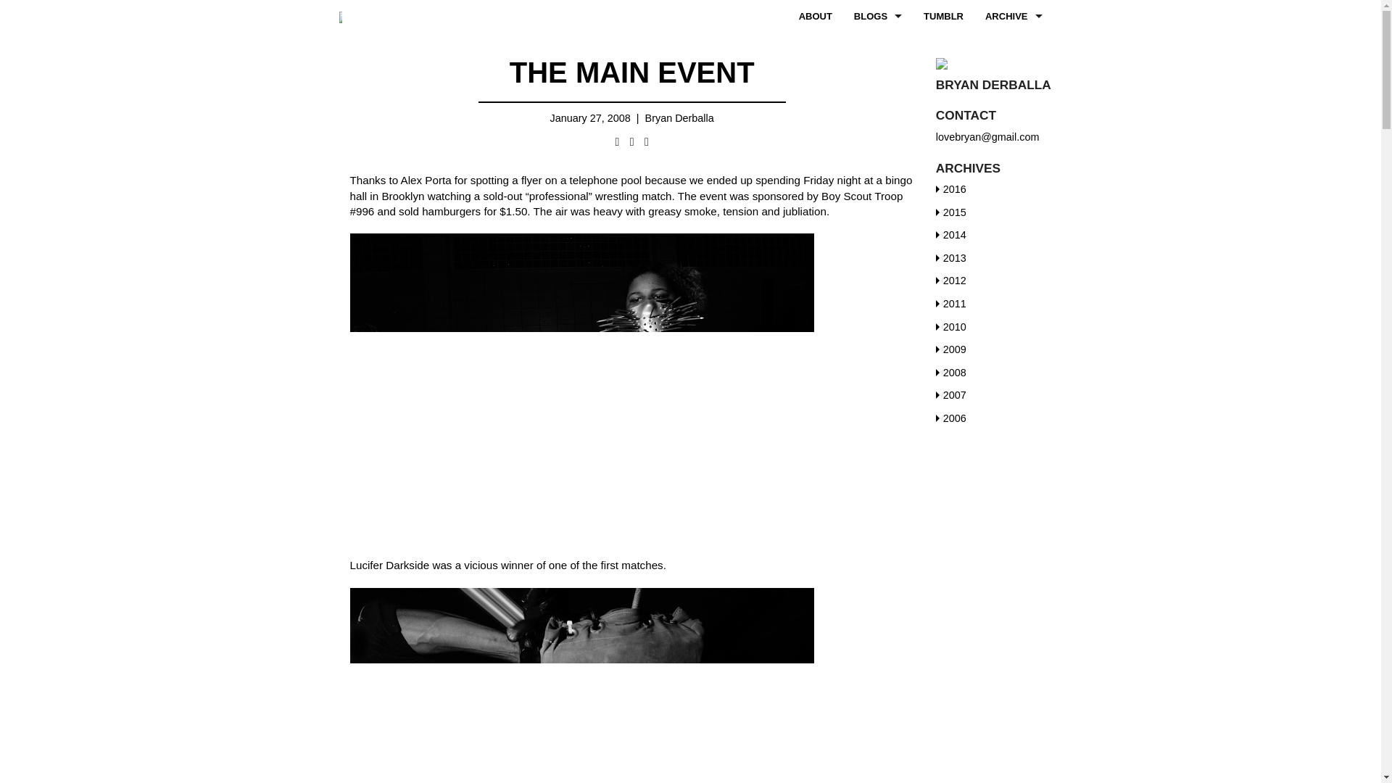  What do you see at coordinates (862, 179) in the screenshot?
I see `ANYA KAMENSKAYA` at bounding box center [862, 179].